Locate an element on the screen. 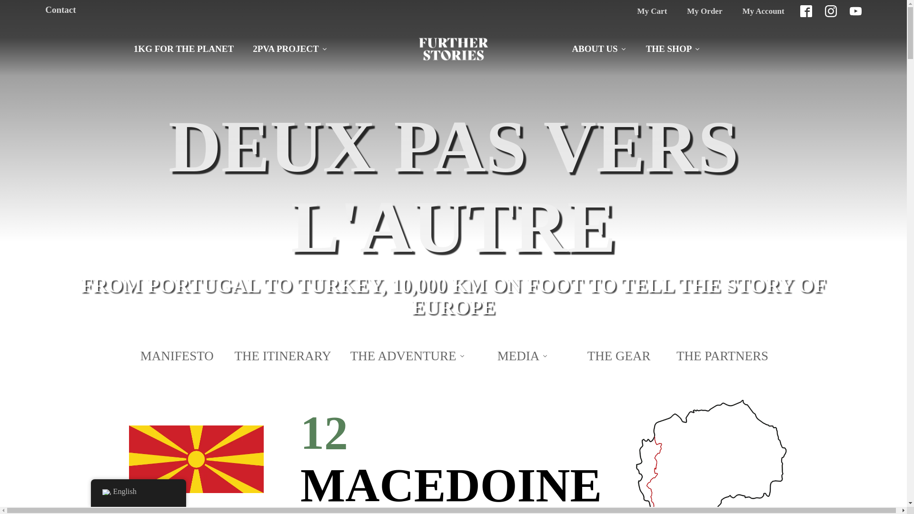 This screenshot has height=514, width=914. English is located at coordinates (106, 492).